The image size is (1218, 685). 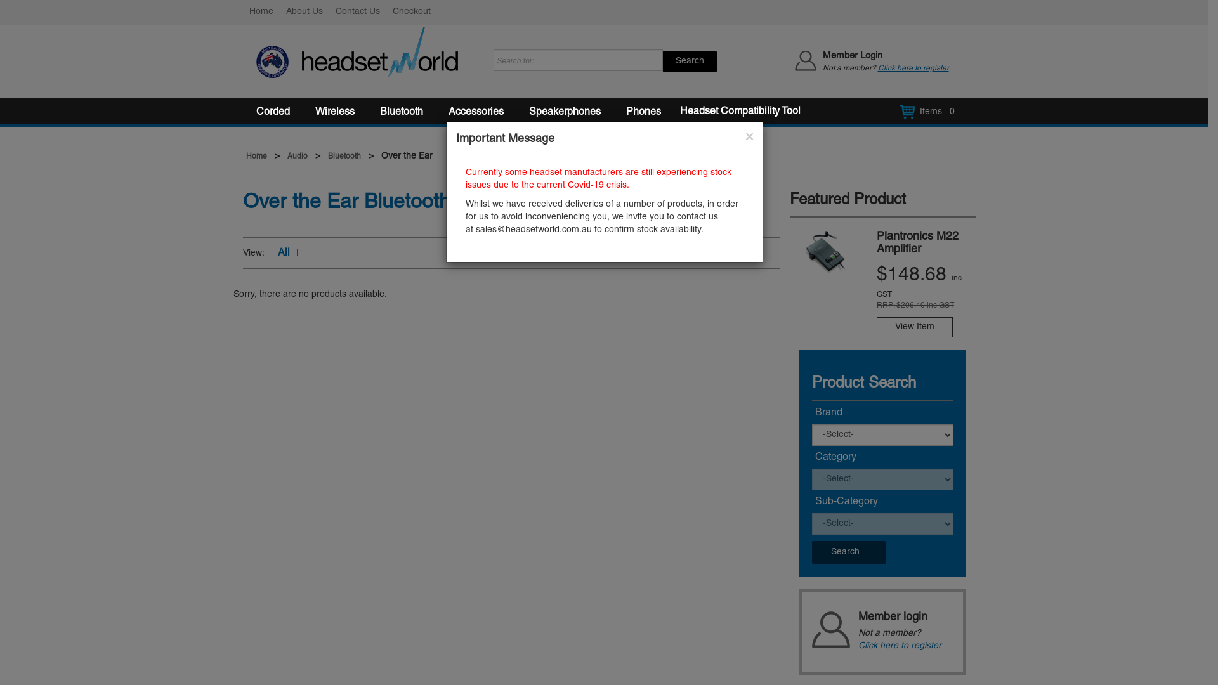 What do you see at coordinates (273, 112) in the screenshot?
I see `Corded` at bounding box center [273, 112].